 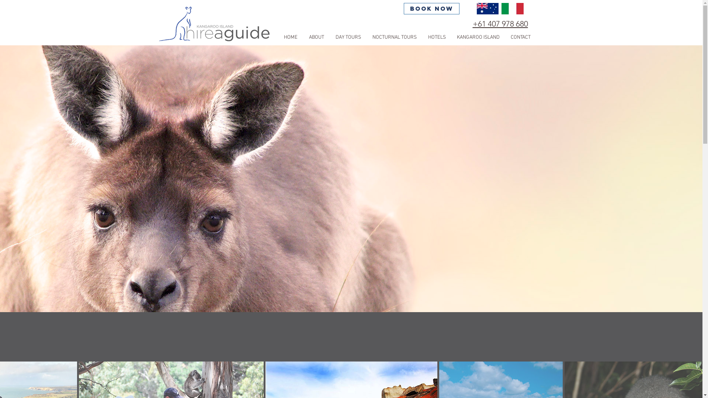 What do you see at coordinates (291, 38) in the screenshot?
I see `HOME` at bounding box center [291, 38].